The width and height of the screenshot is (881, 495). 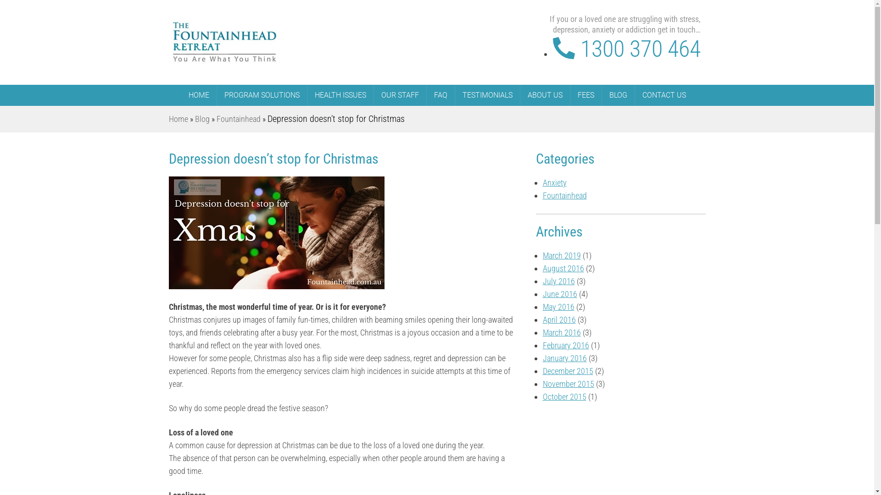 I want to click on Home, so click(x=178, y=119).